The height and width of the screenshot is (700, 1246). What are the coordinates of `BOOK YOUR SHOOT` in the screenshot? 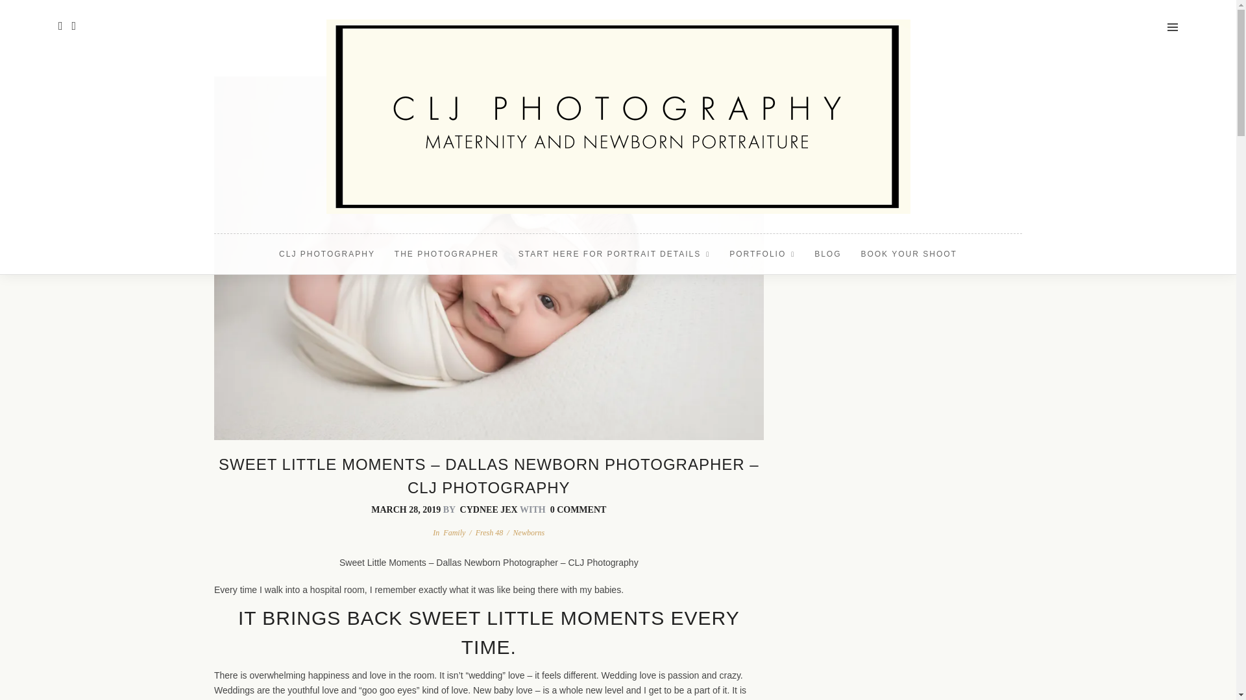 It's located at (909, 254).